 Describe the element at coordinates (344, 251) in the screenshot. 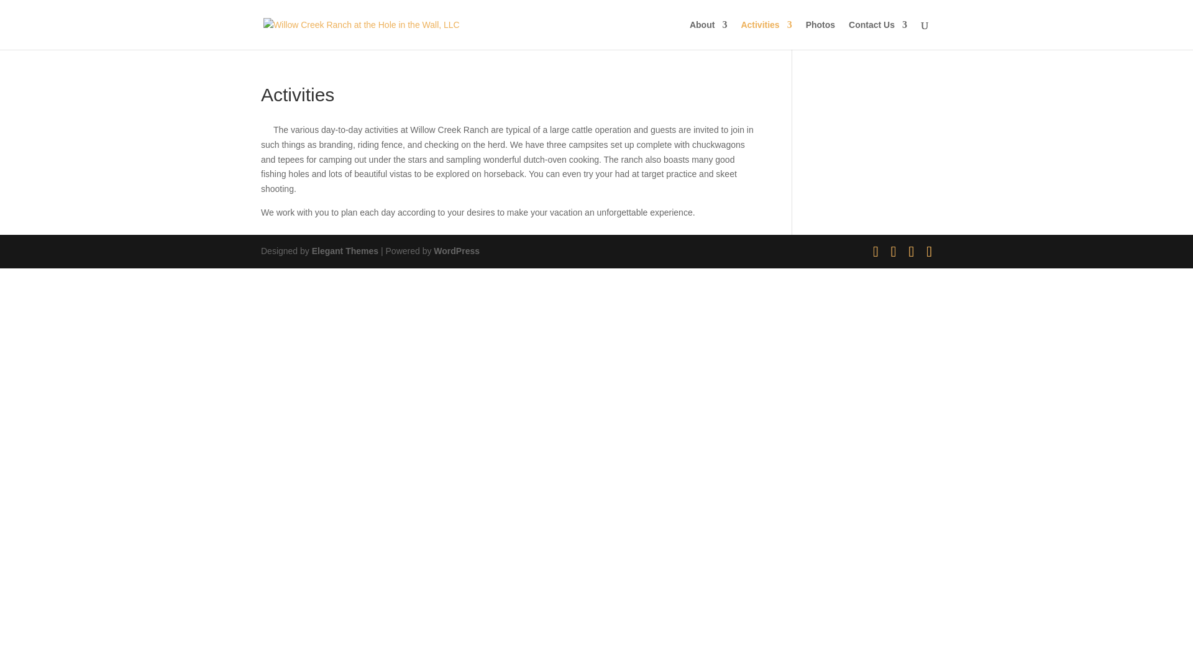

I see `Elegant Themes` at that location.